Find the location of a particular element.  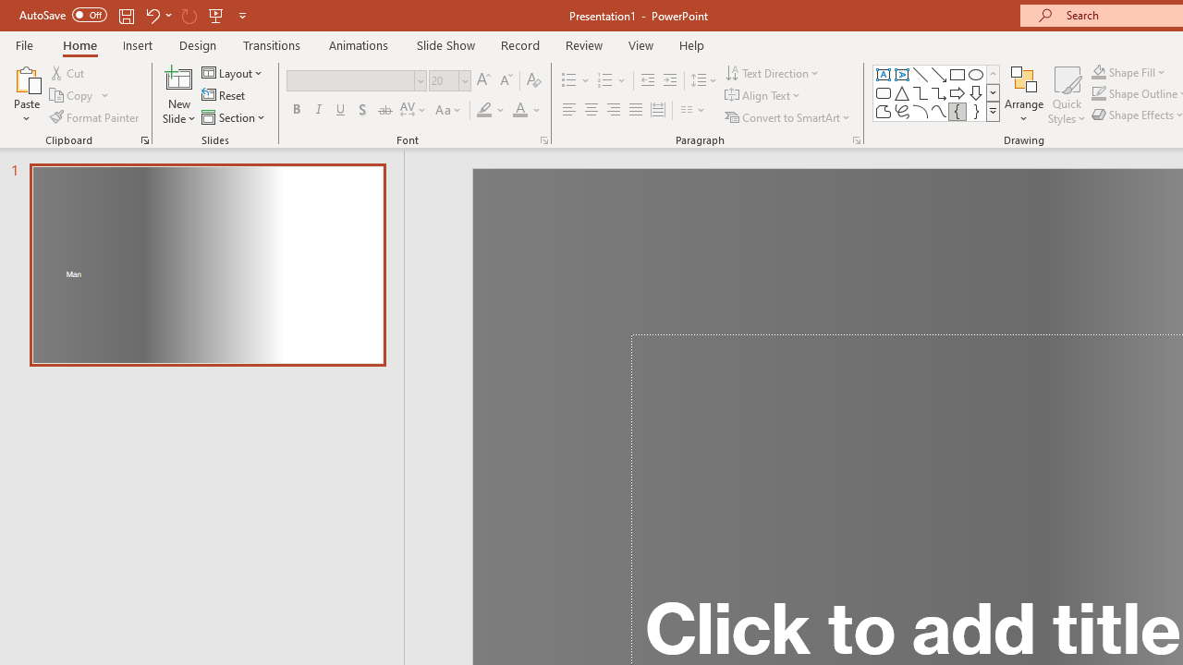

Copy is located at coordinates (79, 96).